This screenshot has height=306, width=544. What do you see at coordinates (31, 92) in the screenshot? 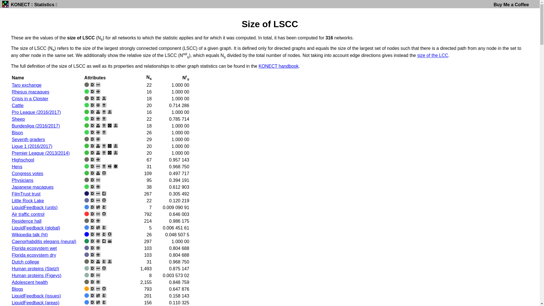
I see `Rhesus macaques` at bounding box center [31, 92].